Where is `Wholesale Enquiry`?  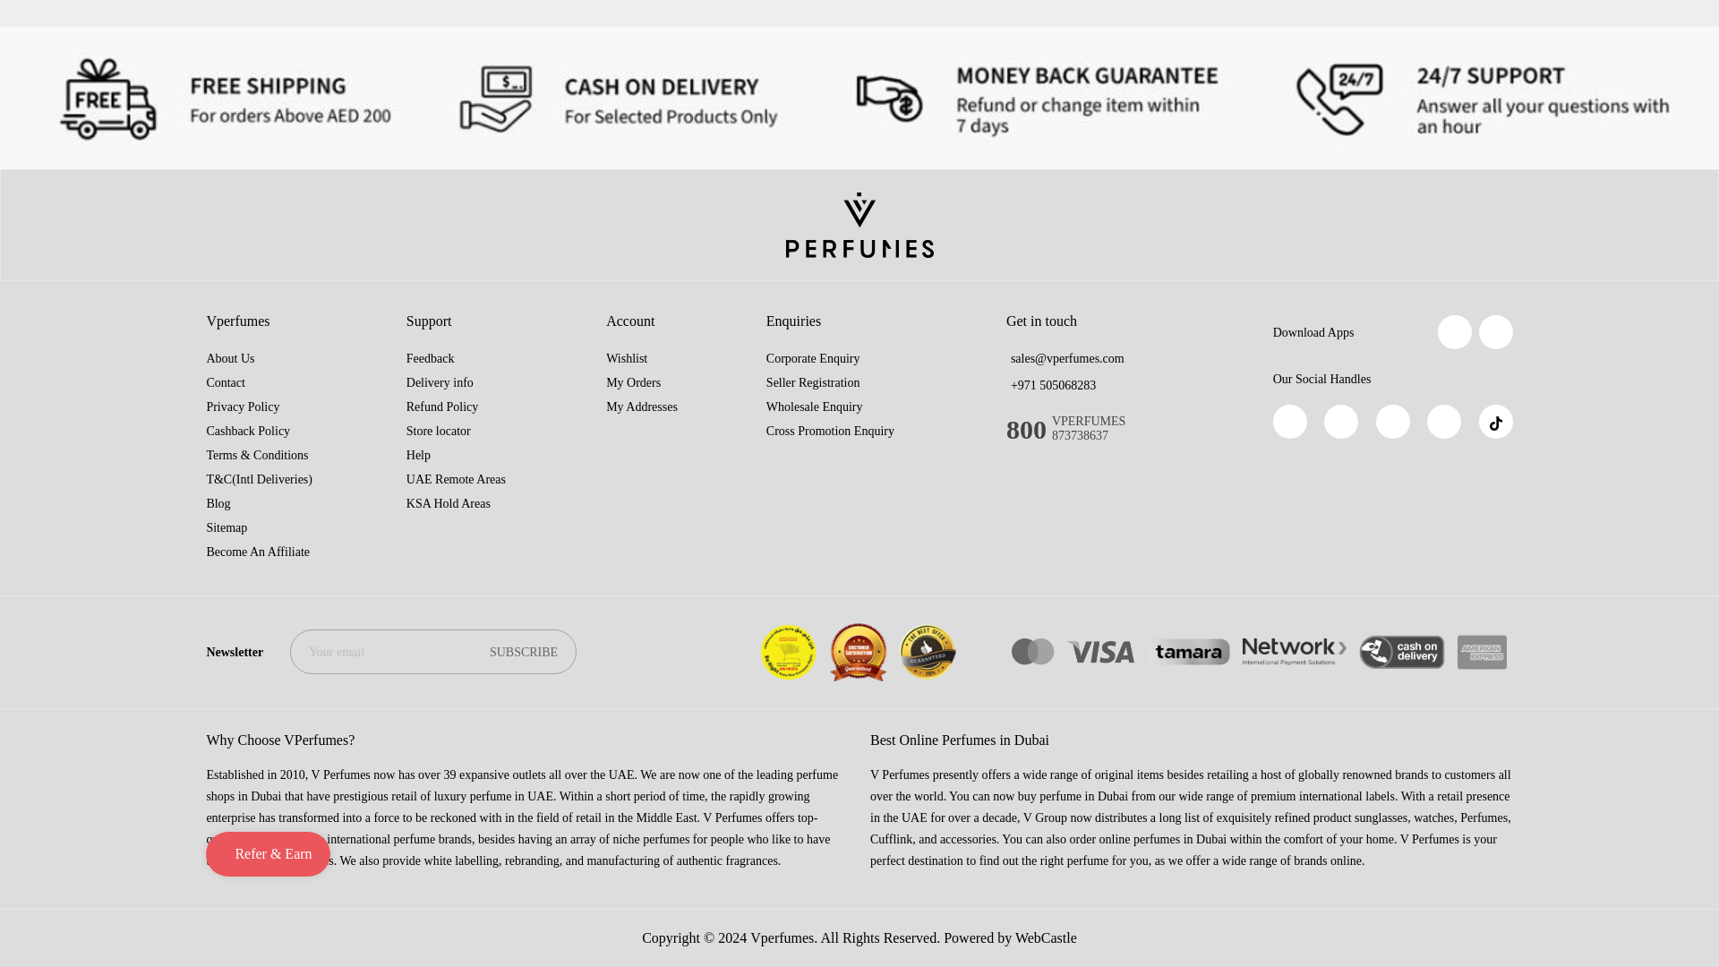 Wholesale Enquiry is located at coordinates (815, 406).